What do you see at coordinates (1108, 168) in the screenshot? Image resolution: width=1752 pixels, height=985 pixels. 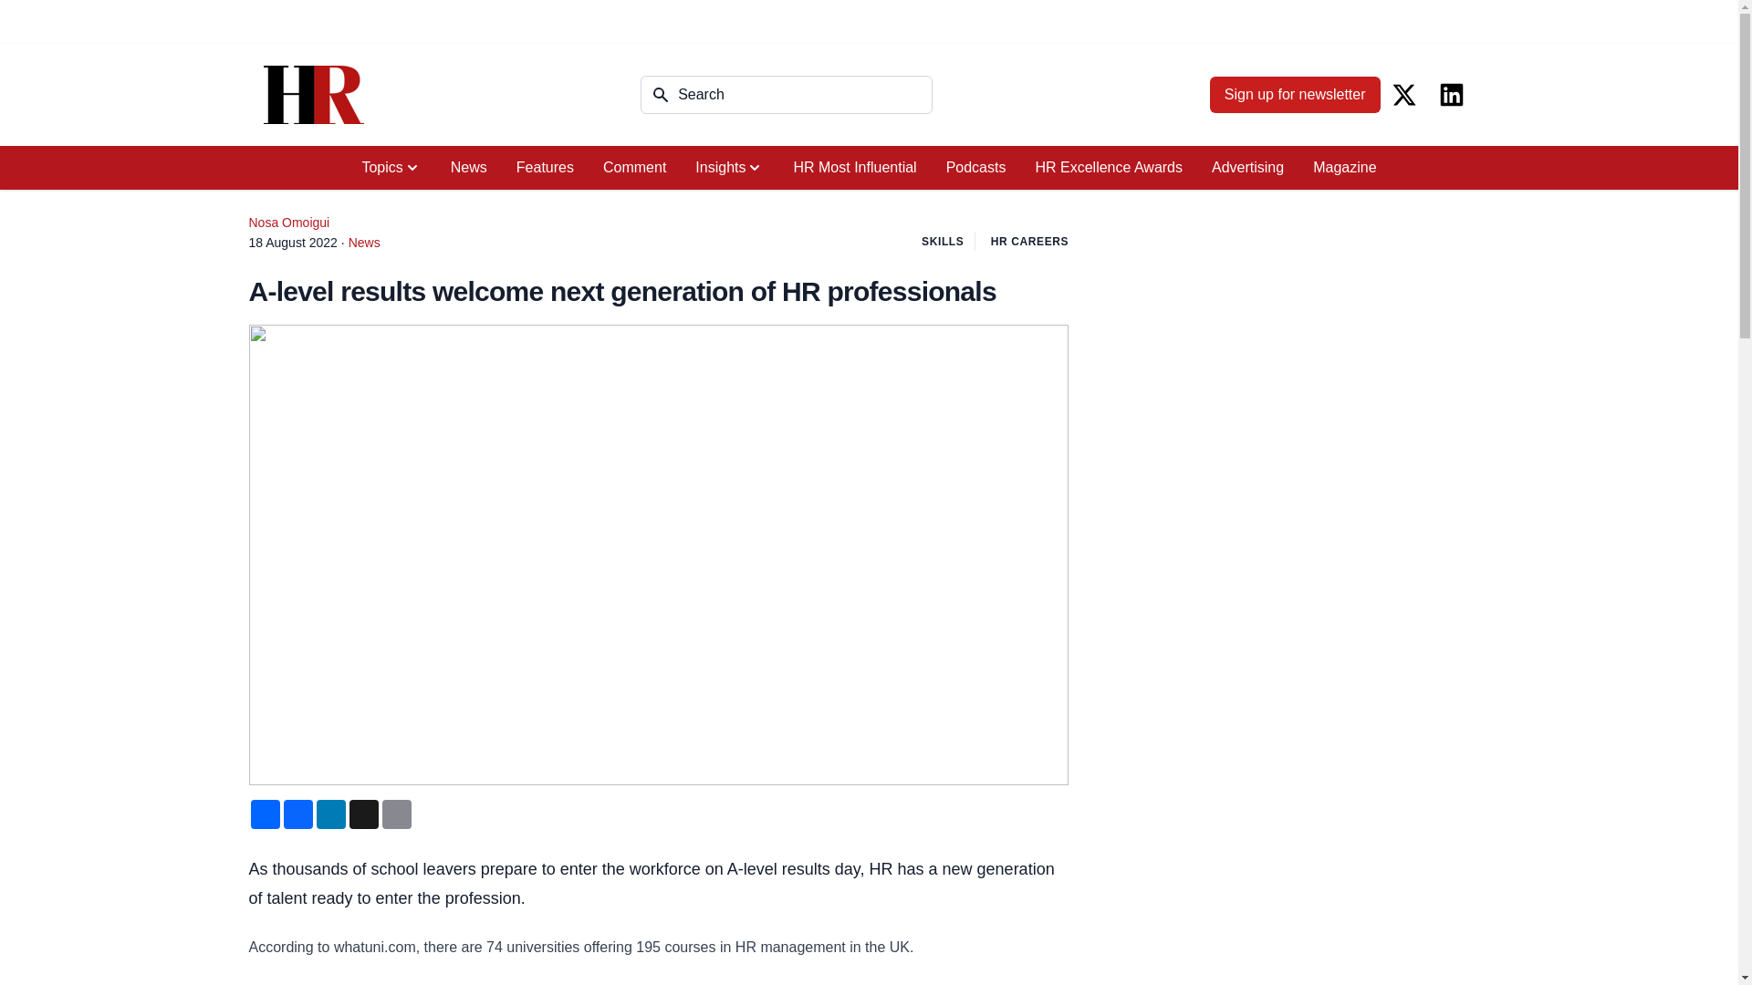 I see `HR Excellence Awards` at bounding box center [1108, 168].